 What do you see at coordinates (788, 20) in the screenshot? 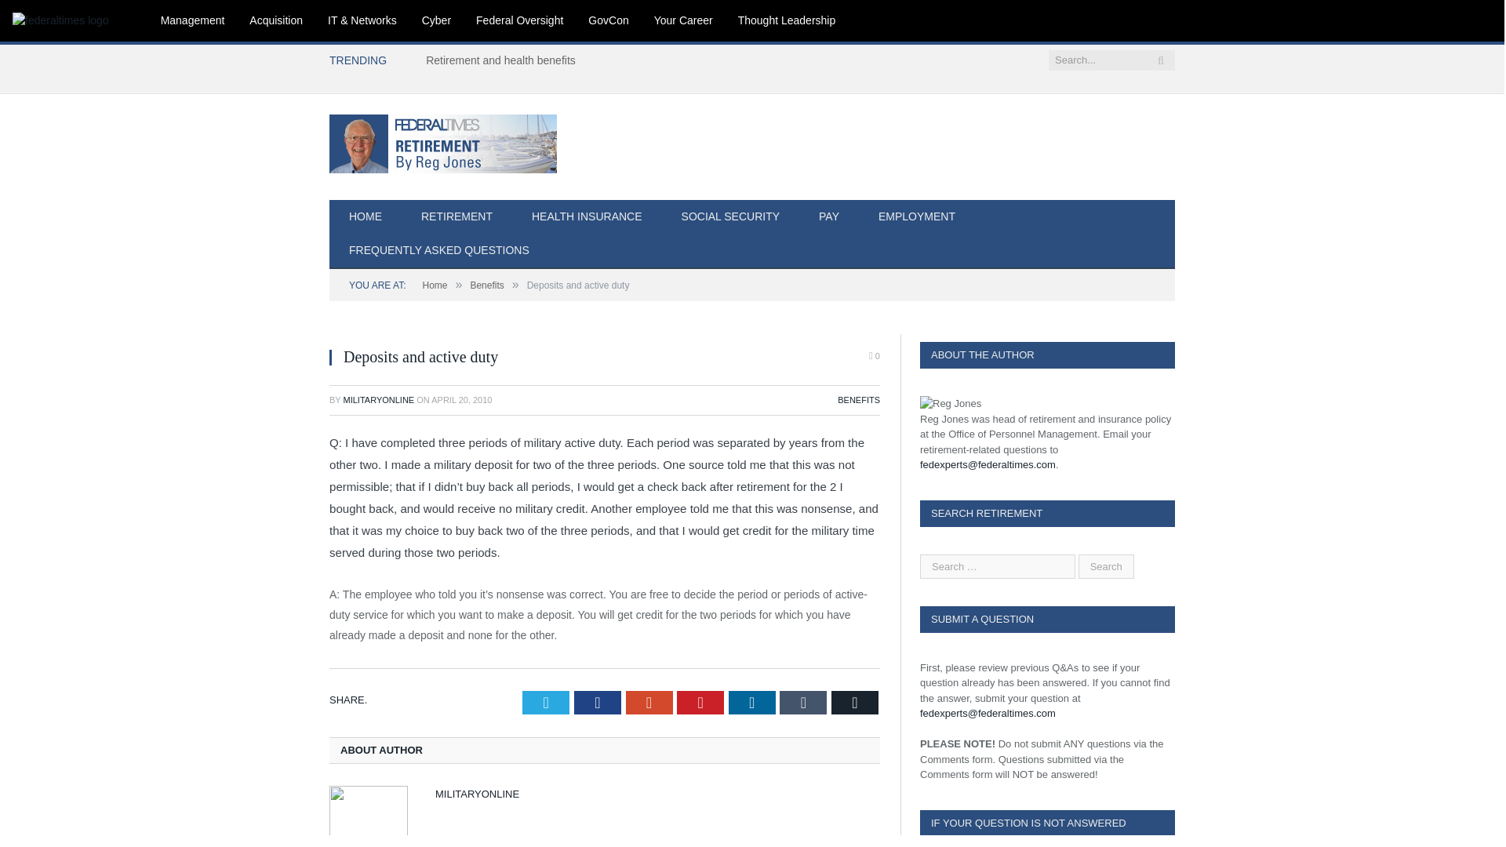
I see `Thought Leadership` at bounding box center [788, 20].